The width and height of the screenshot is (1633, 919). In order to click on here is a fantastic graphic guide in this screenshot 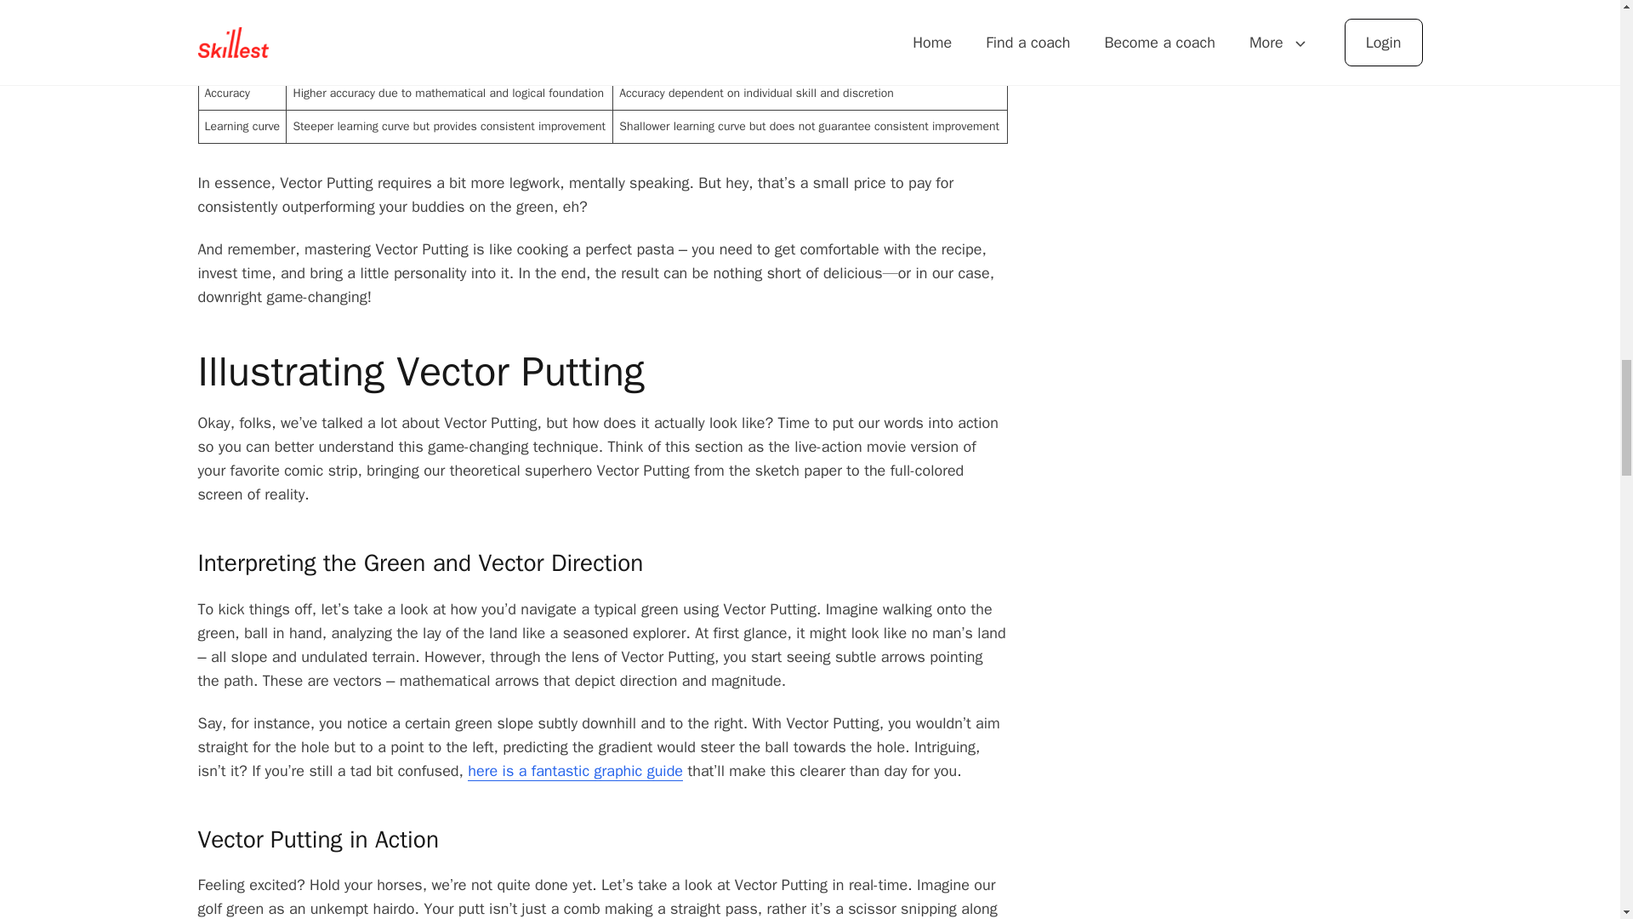, I will do `click(575, 771)`.